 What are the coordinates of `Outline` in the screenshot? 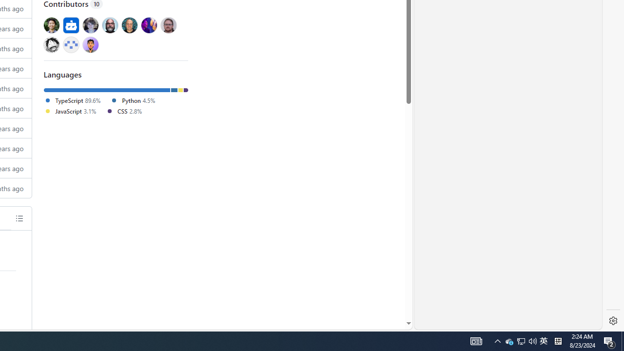 It's located at (19, 218).